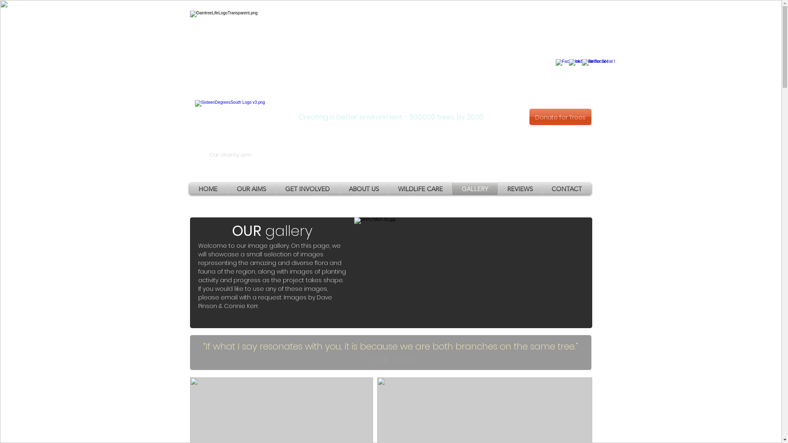 Image resolution: width=788 pixels, height=443 pixels. Describe the element at coordinates (251, 189) in the screenshot. I see `OUR AIMS` at that location.